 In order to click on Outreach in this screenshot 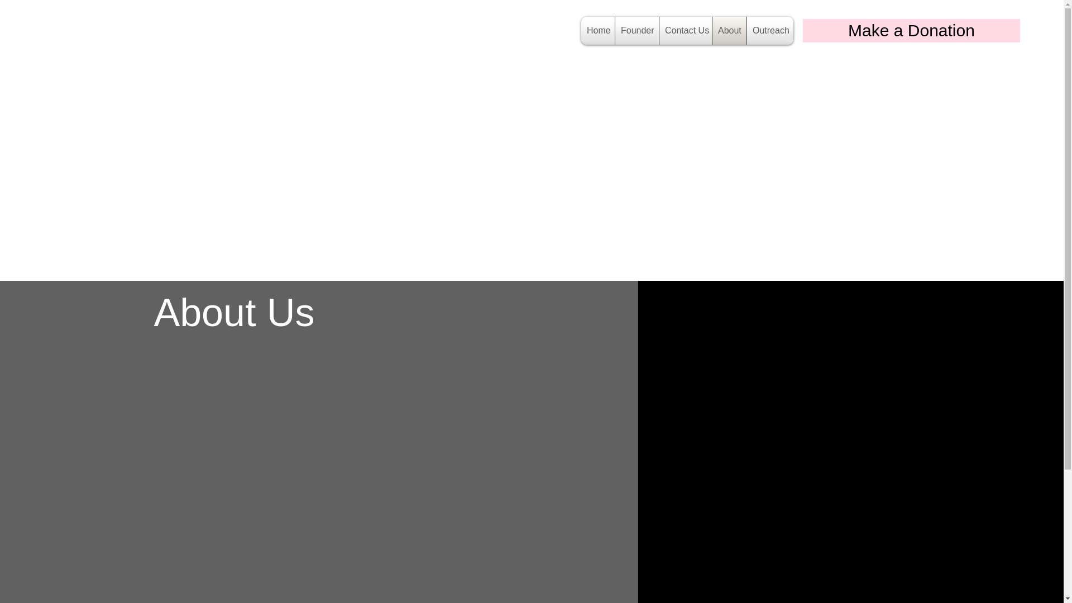, I will do `click(770, 30)`.